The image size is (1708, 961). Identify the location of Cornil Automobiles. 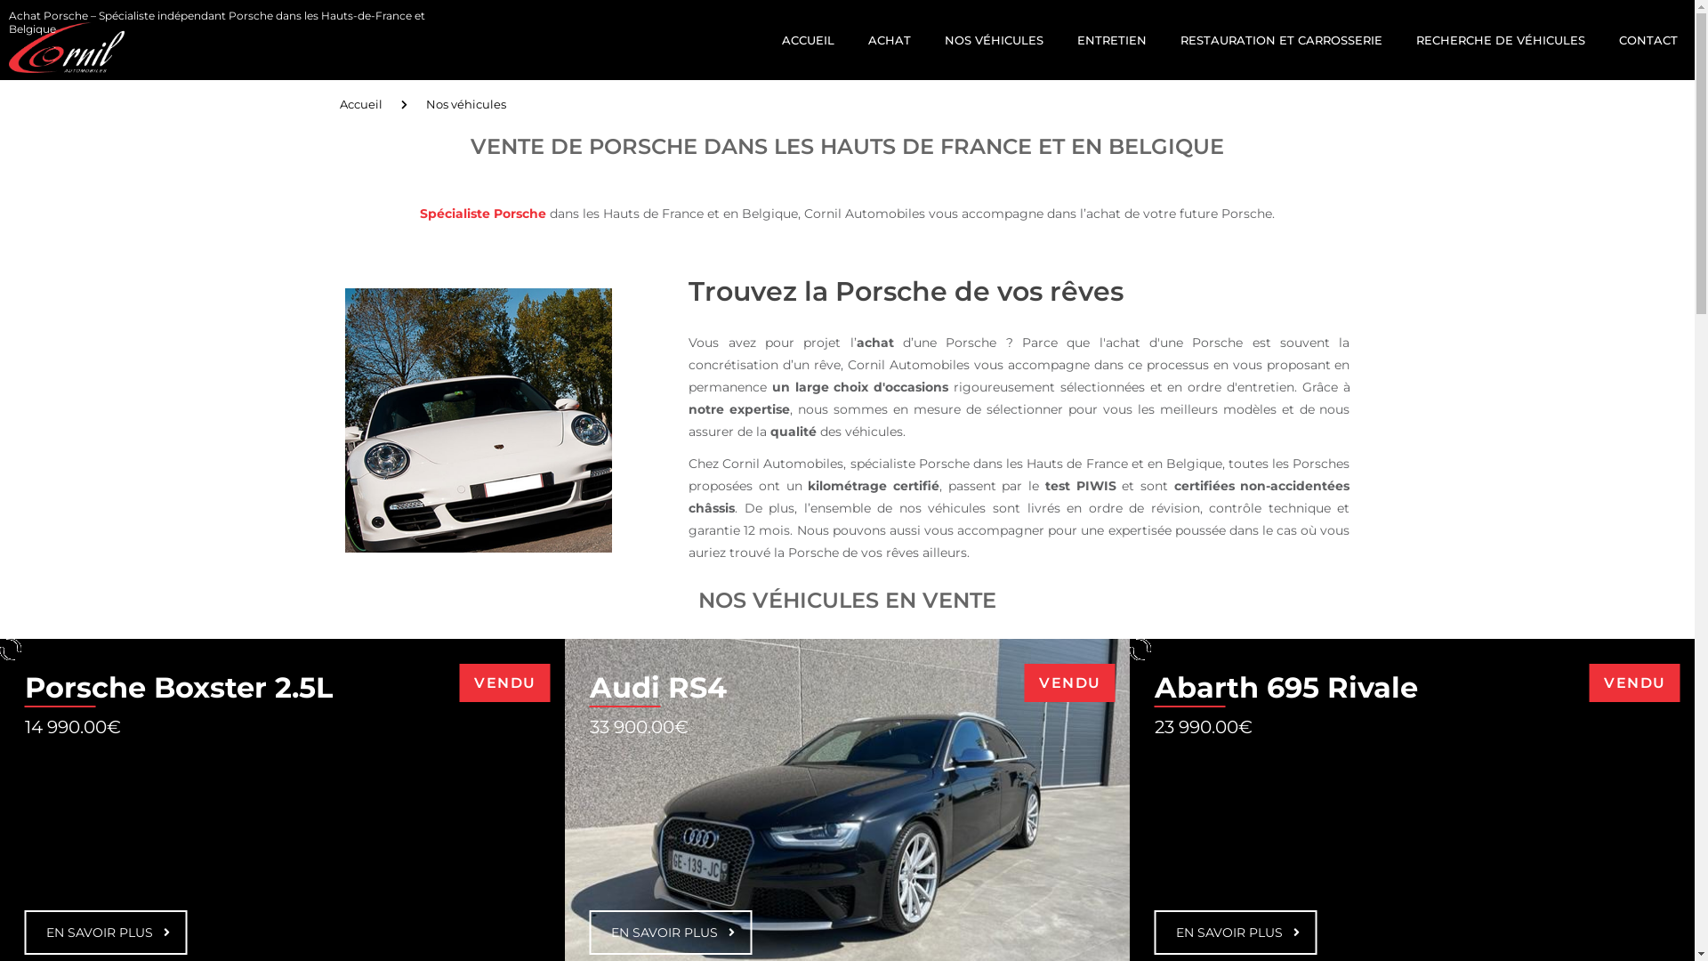
(62, 36).